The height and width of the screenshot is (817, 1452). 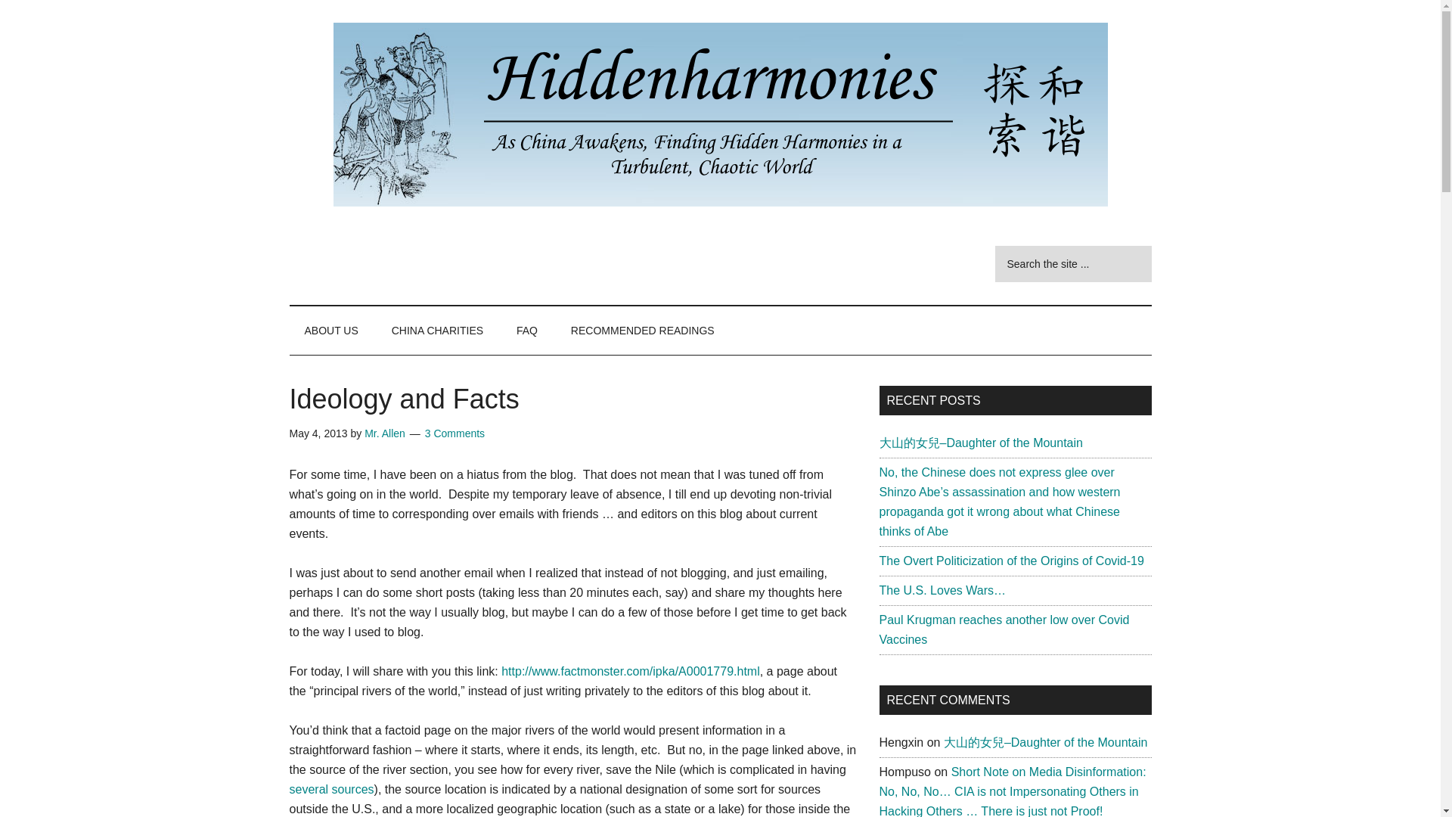 I want to click on several sources, so click(x=331, y=788).